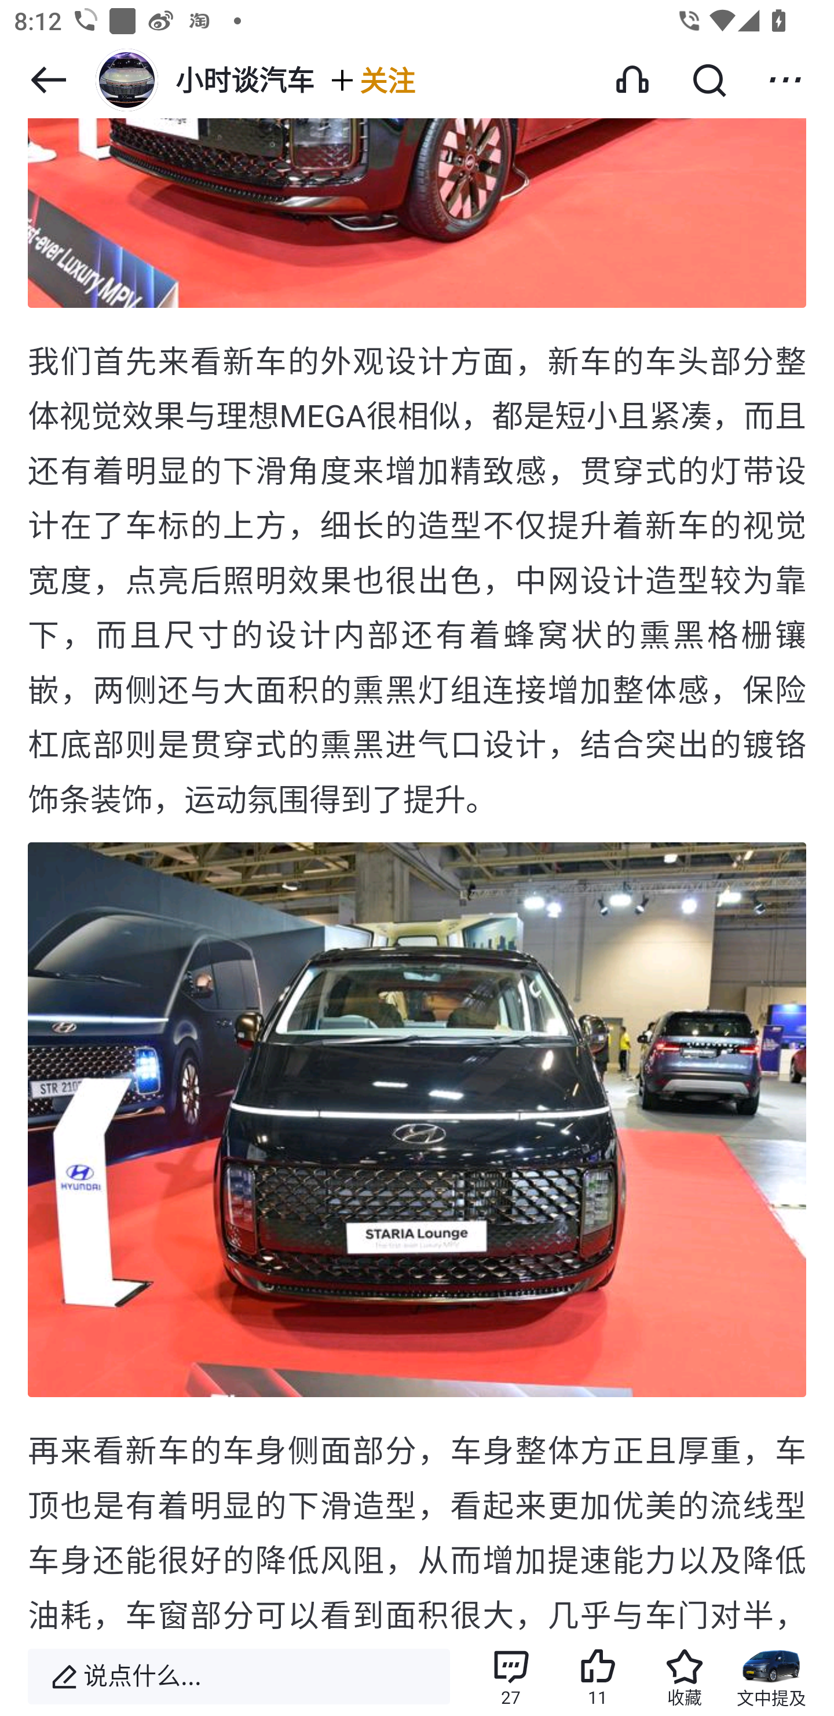 The height and width of the screenshot is (1716, 834). What do you see at coordinates (239, 1677) in the screenshot?
I see ` 说点什么...` at bounding box center [239, 1677].